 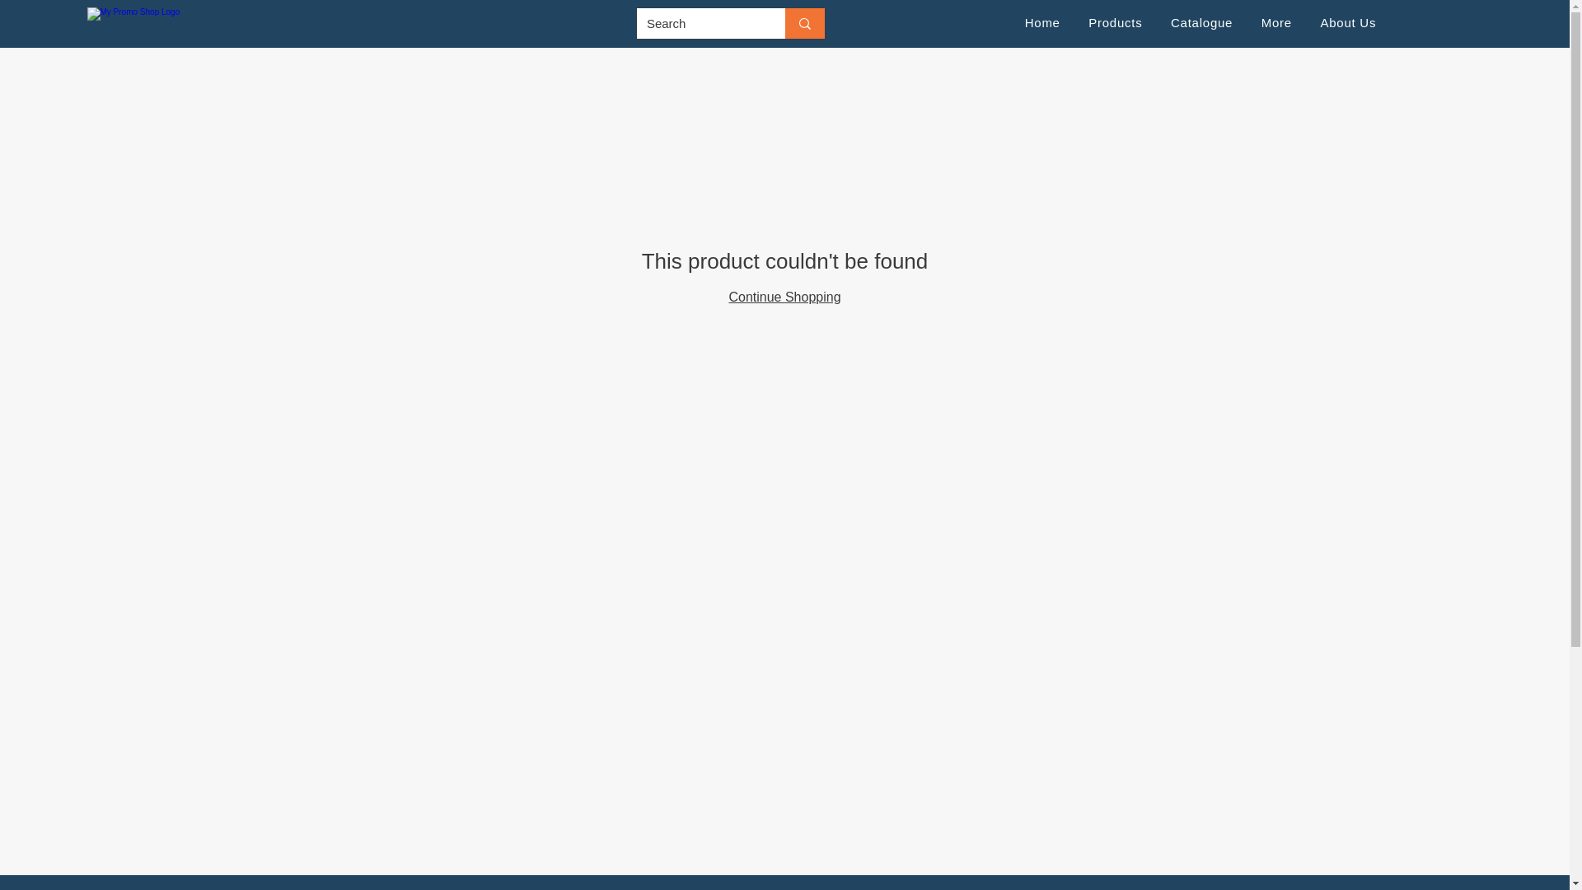 I want to click on About Us, so click(x=1348, y=22).